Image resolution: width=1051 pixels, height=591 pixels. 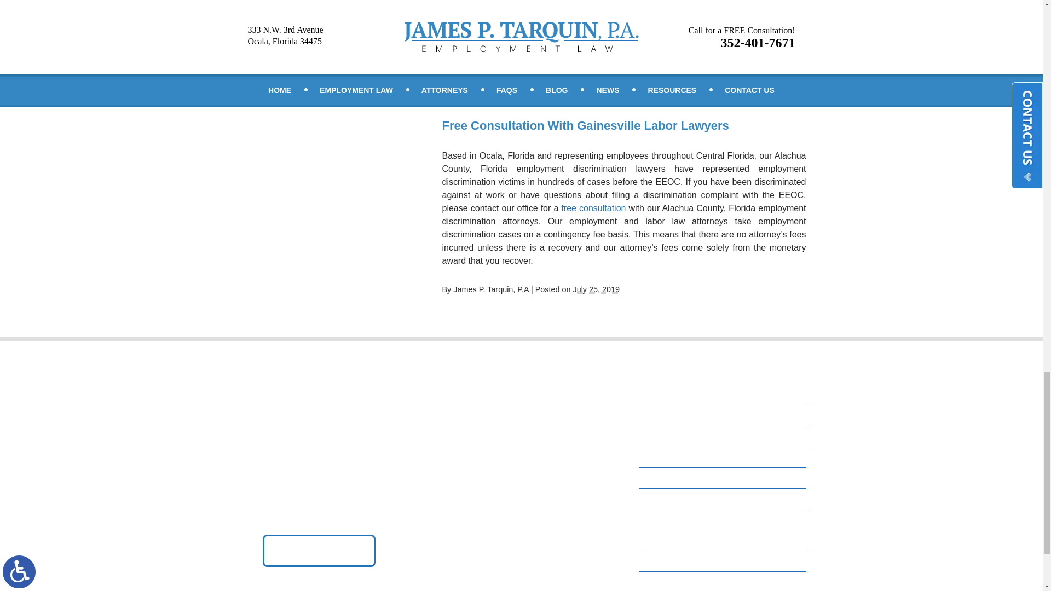 I want to click on 2019-07-25T17:41:48-0700, so click(x=596, y=289).